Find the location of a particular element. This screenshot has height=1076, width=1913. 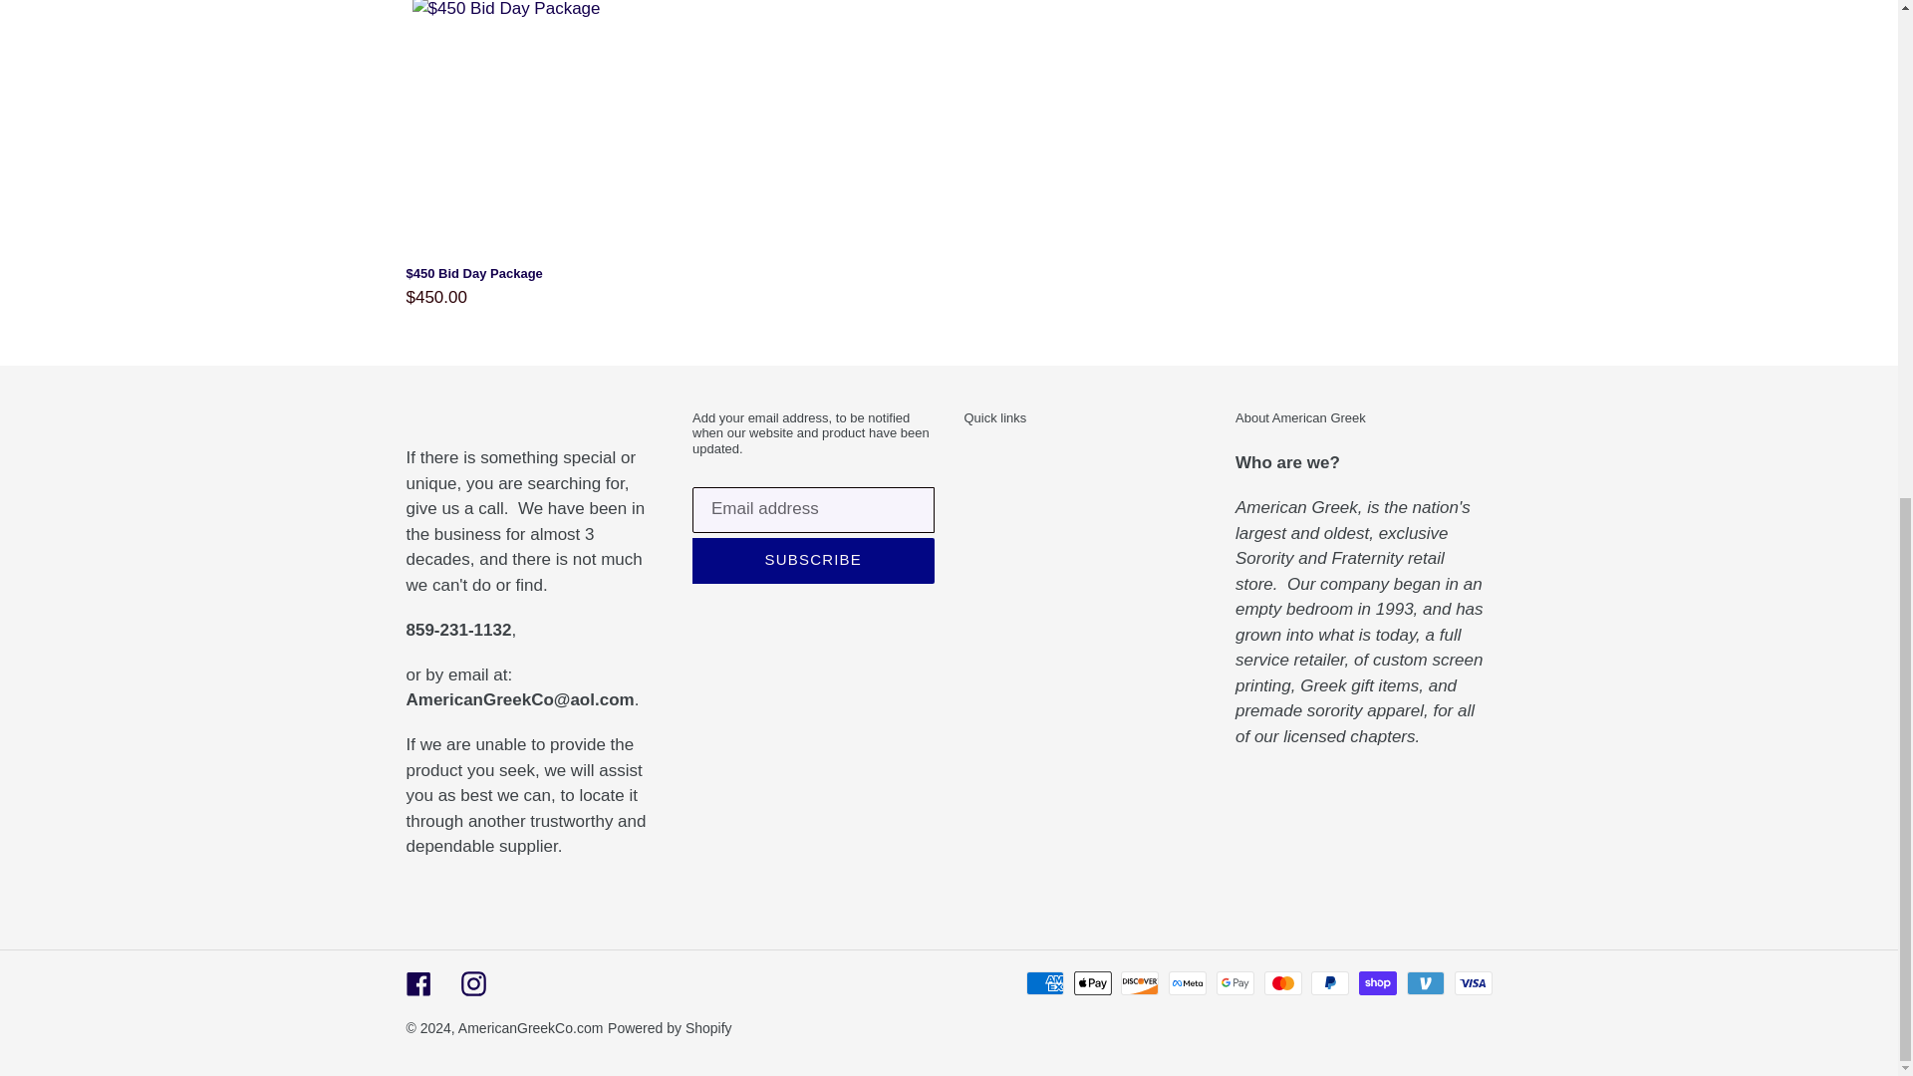

AmericanGreekCo.com is located at coordinates (531, 1028).